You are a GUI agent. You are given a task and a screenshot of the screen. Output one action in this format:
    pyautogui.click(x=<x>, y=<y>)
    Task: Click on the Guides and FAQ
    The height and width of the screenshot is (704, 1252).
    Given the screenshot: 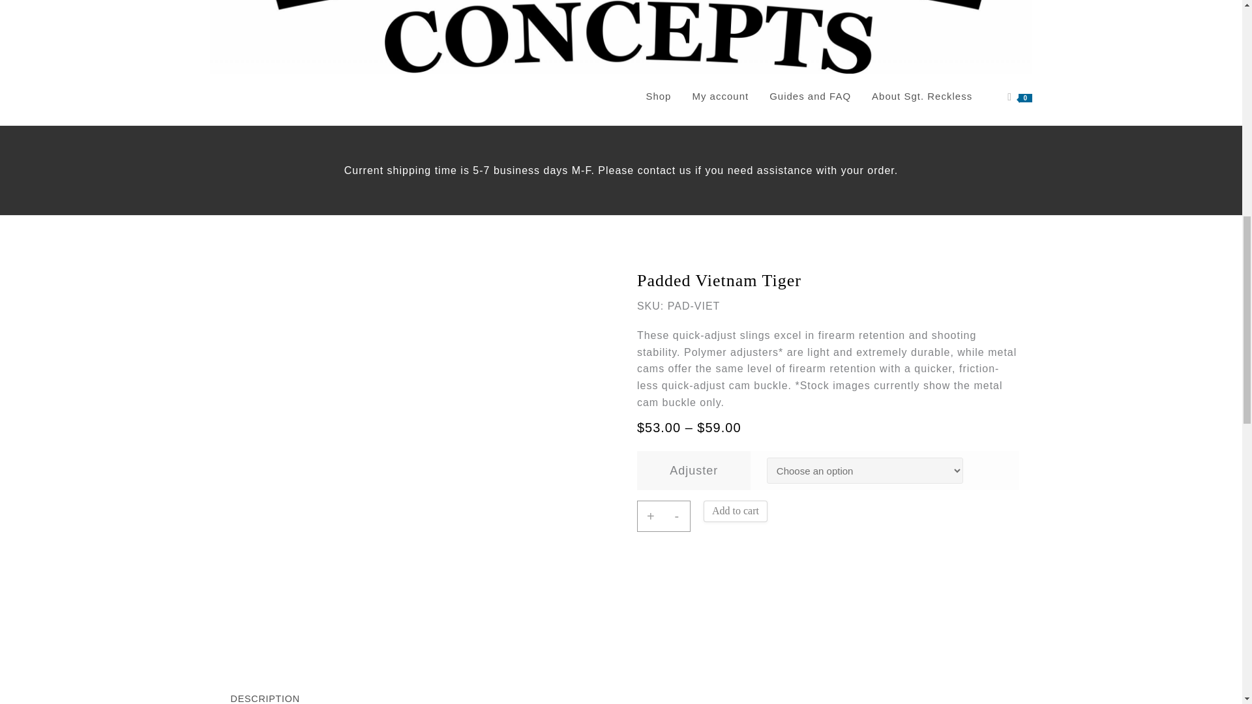 What is the action you would take?
    pyautogui.click(x=810, y=96)
    